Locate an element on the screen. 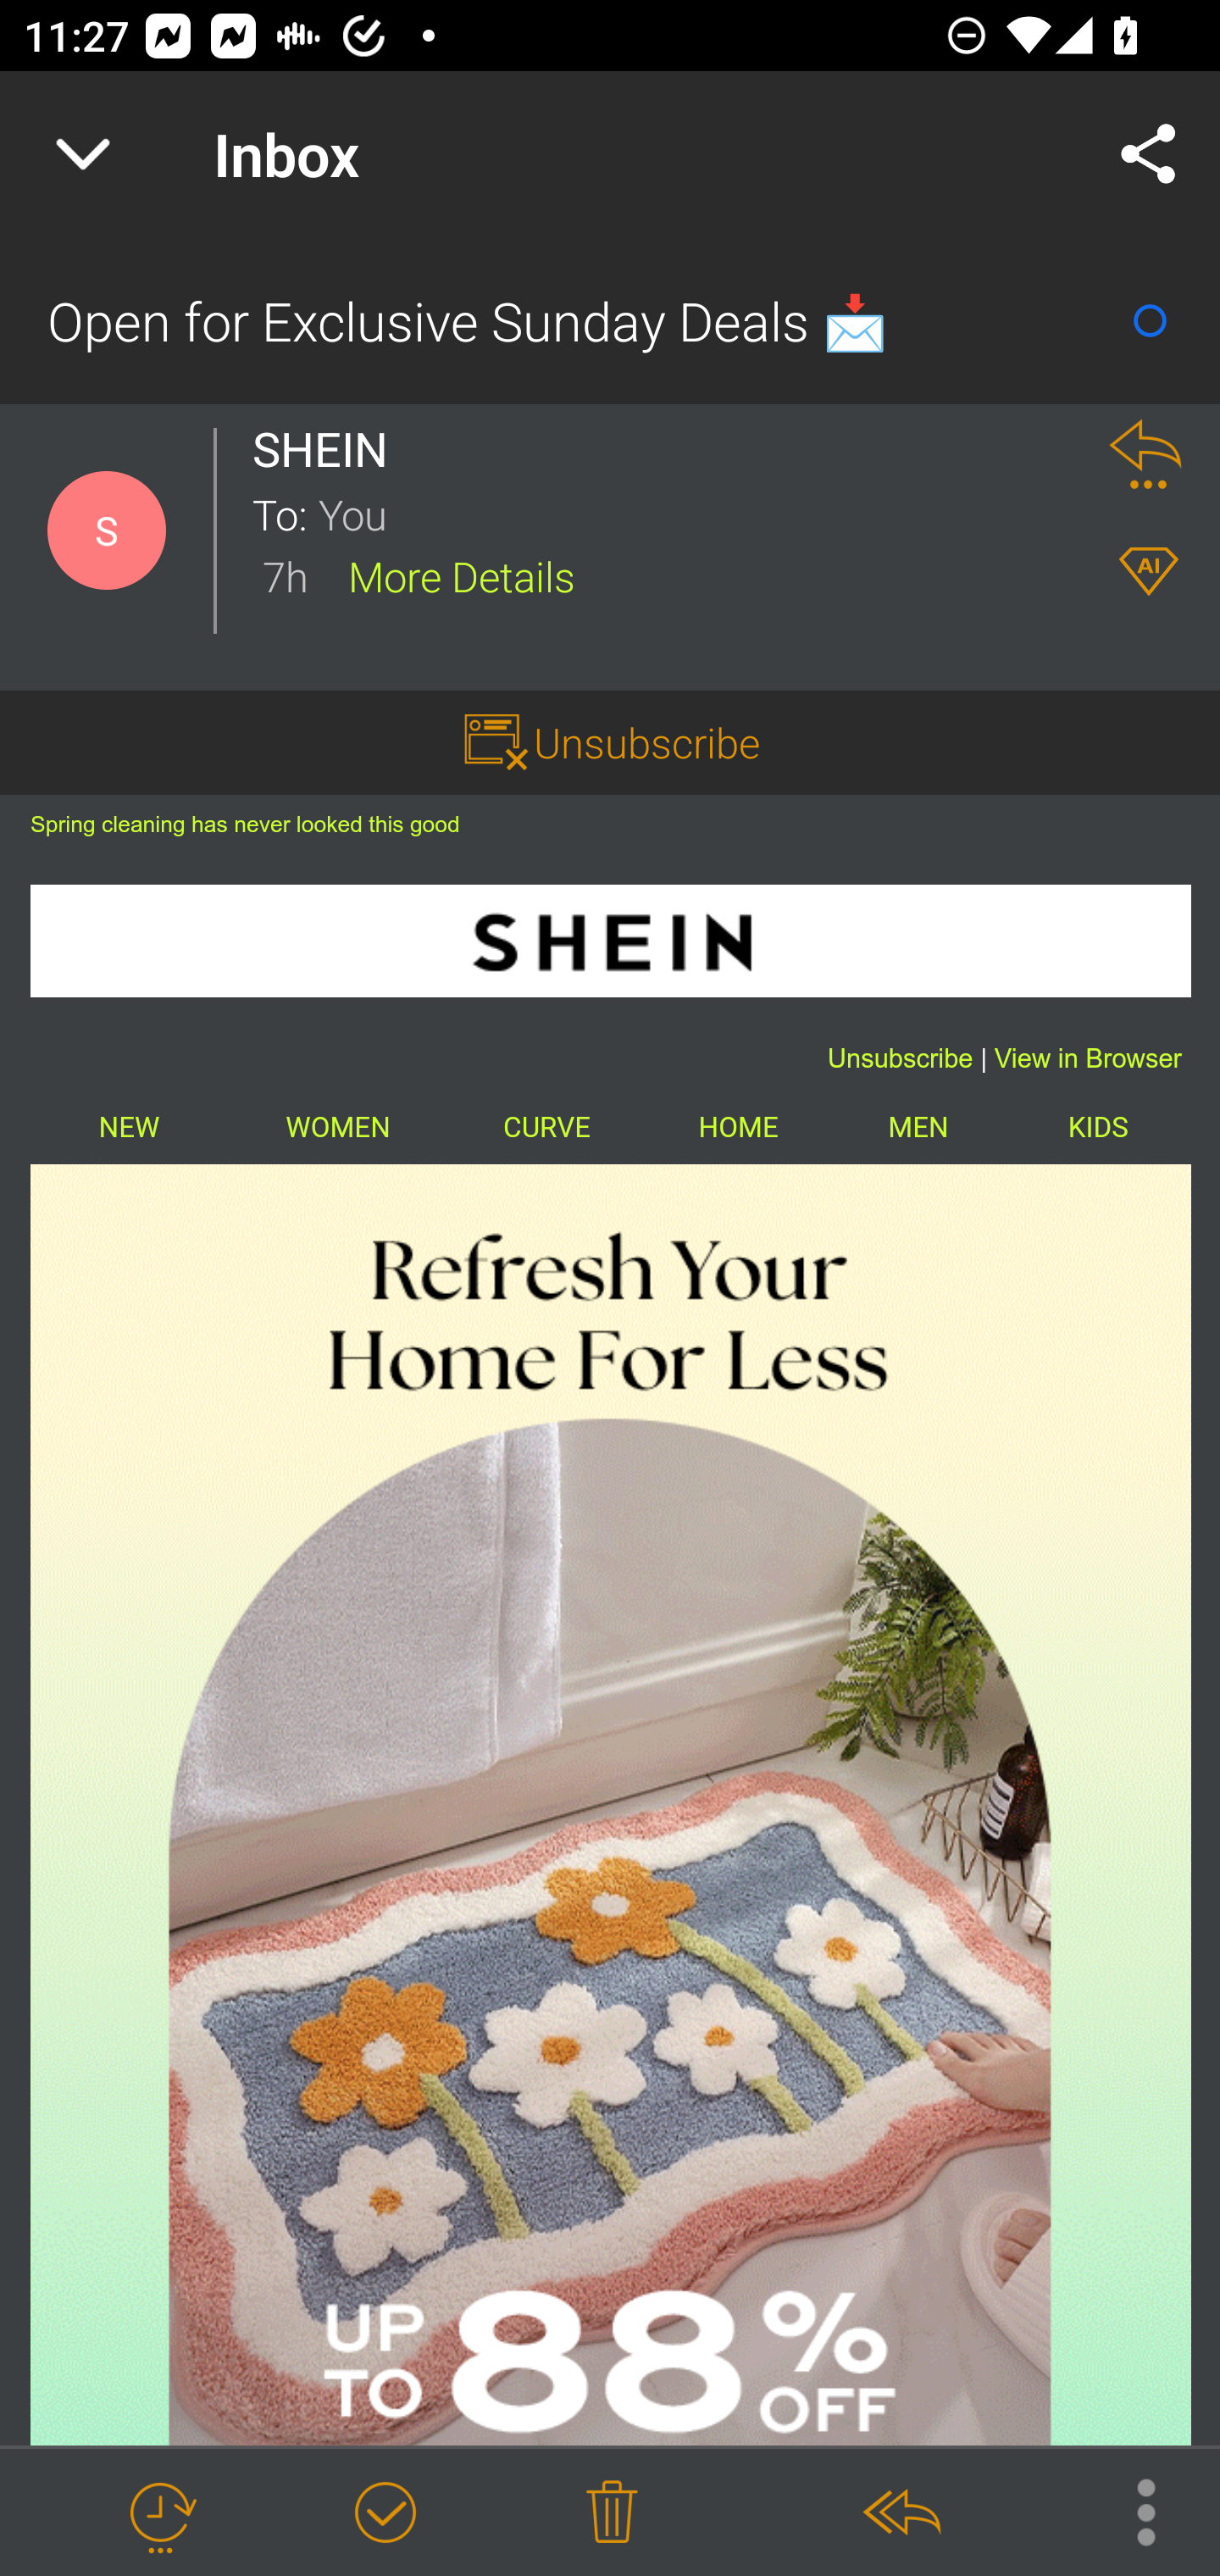  MEN is located at coordinates (917, 1128).